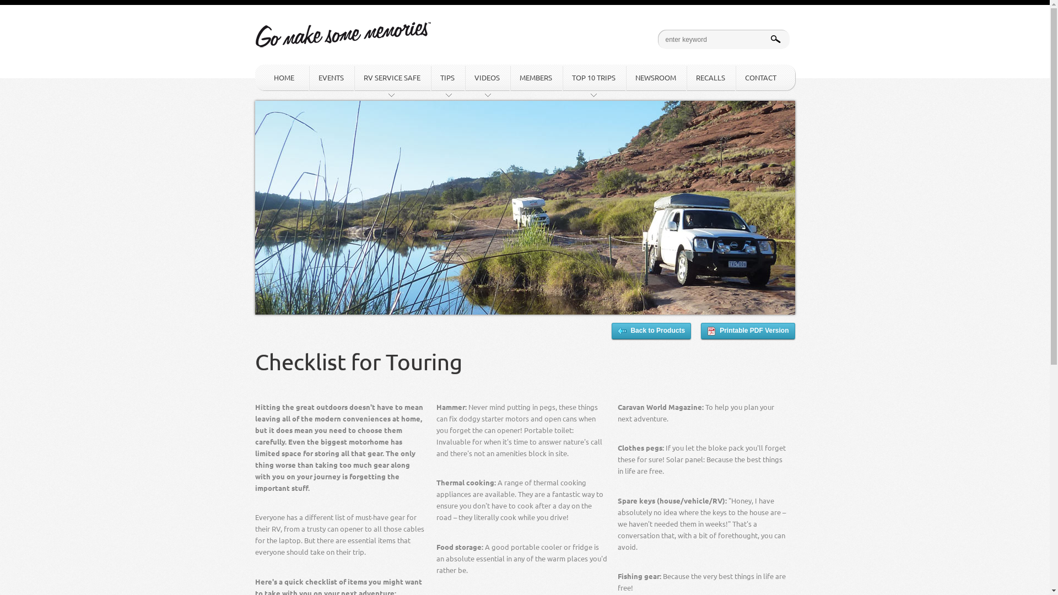 The image size is (1058, 595). I want to click on Back to Products, so click(651, 331).